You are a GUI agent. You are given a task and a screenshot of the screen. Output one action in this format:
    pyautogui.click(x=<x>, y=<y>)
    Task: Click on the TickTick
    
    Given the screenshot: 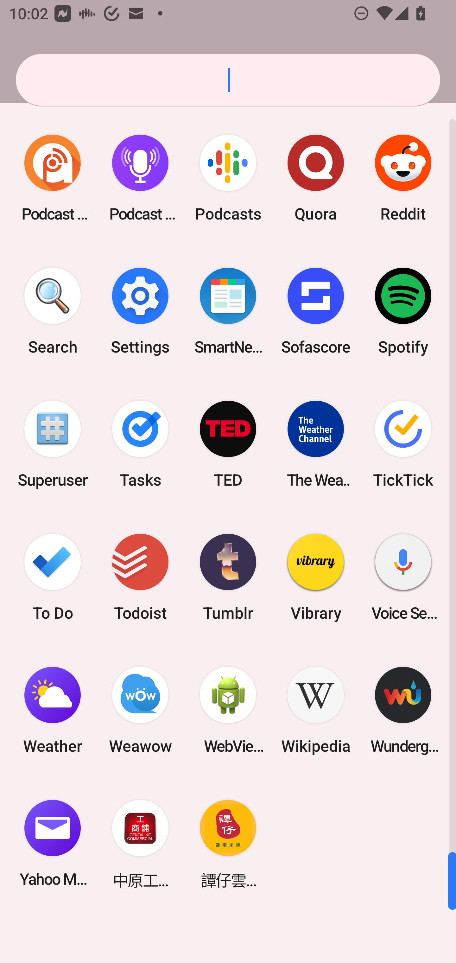 What is the action you would take?
    pyautogui.click(x=403, y=444)
    